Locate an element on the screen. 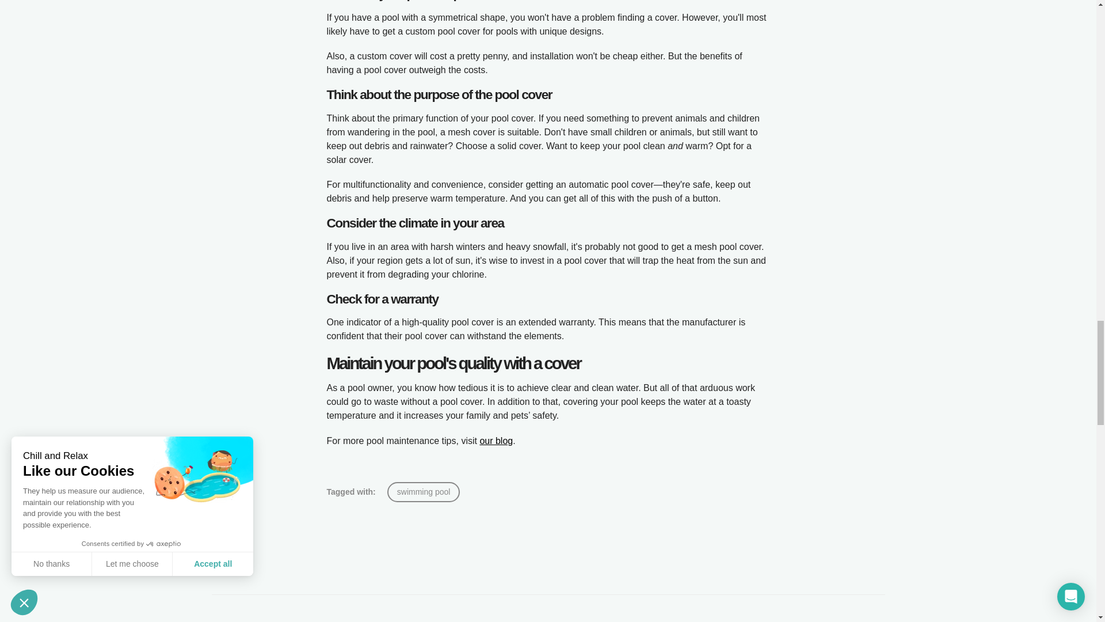 Image resolution: width=1105 pixels, height=622 pixels. Show articles tagged swimming pool is located at coordinates (424, 492).